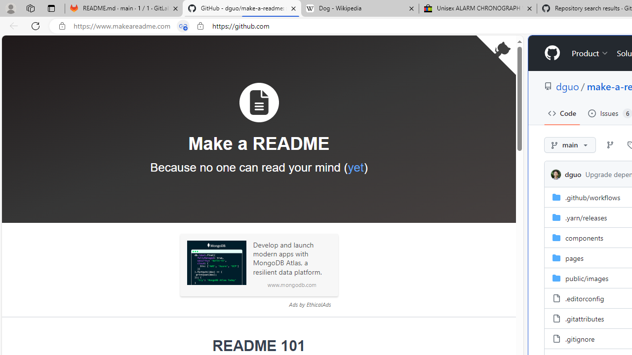  Describe the element at coordinates (552, 53) in the screenshot. I see `Homepage` at that location.